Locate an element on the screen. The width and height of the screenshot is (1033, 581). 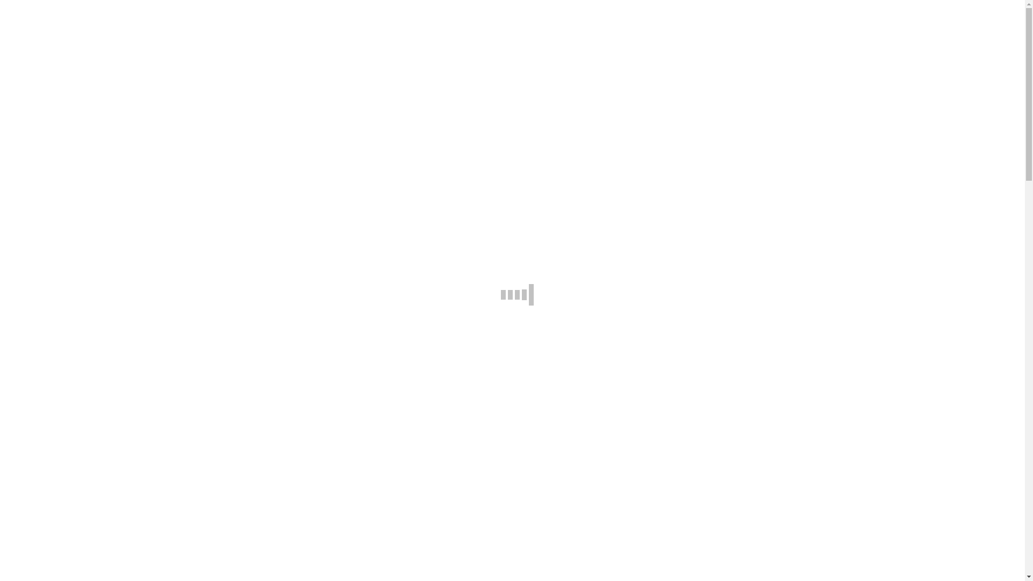
Company Presentation & Factsheet is located at coordinates (108, 156).